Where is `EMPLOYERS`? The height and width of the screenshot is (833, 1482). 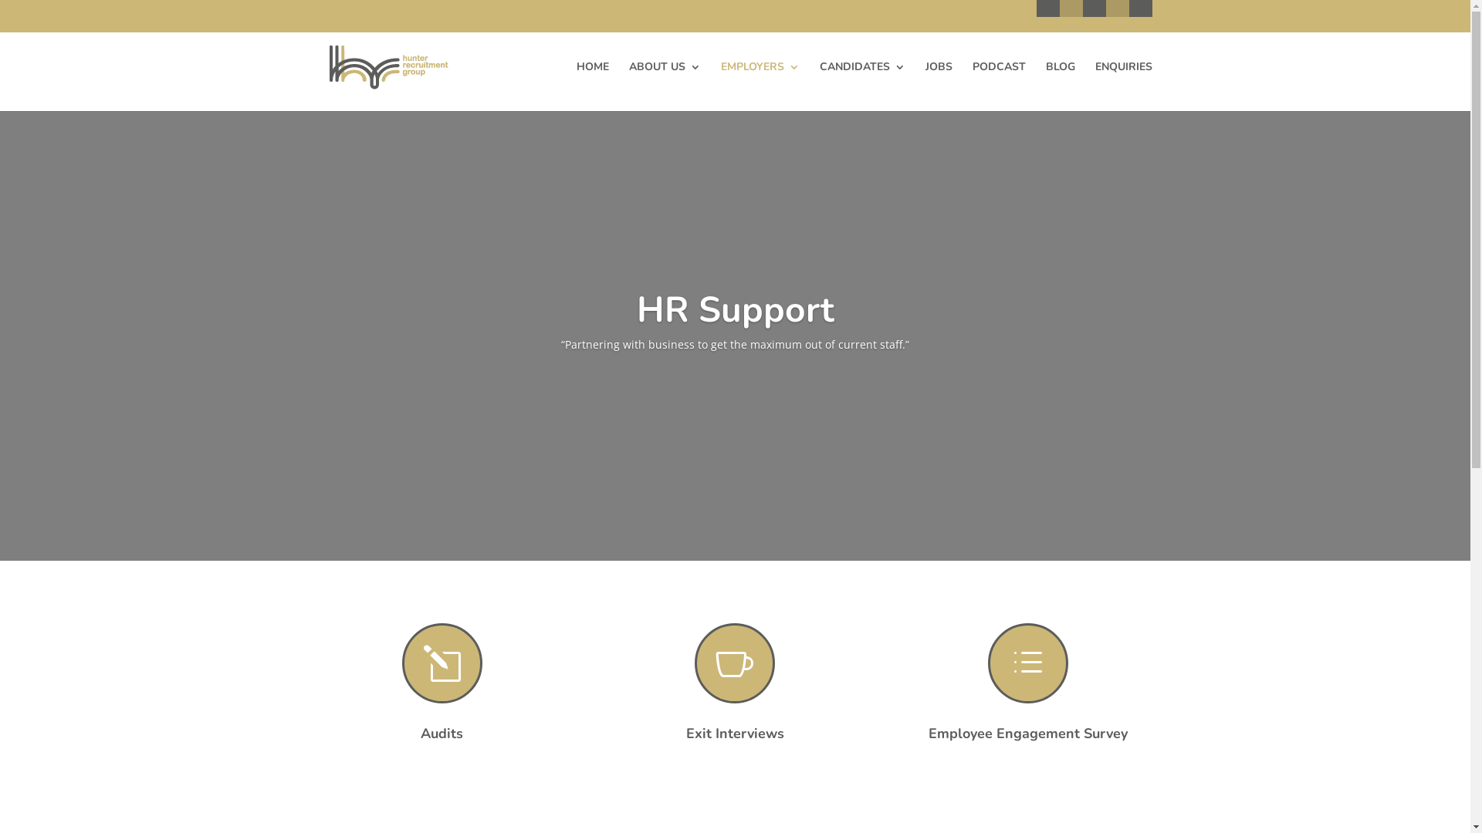 EMPLOYERS is located at coordinates (760, 86).